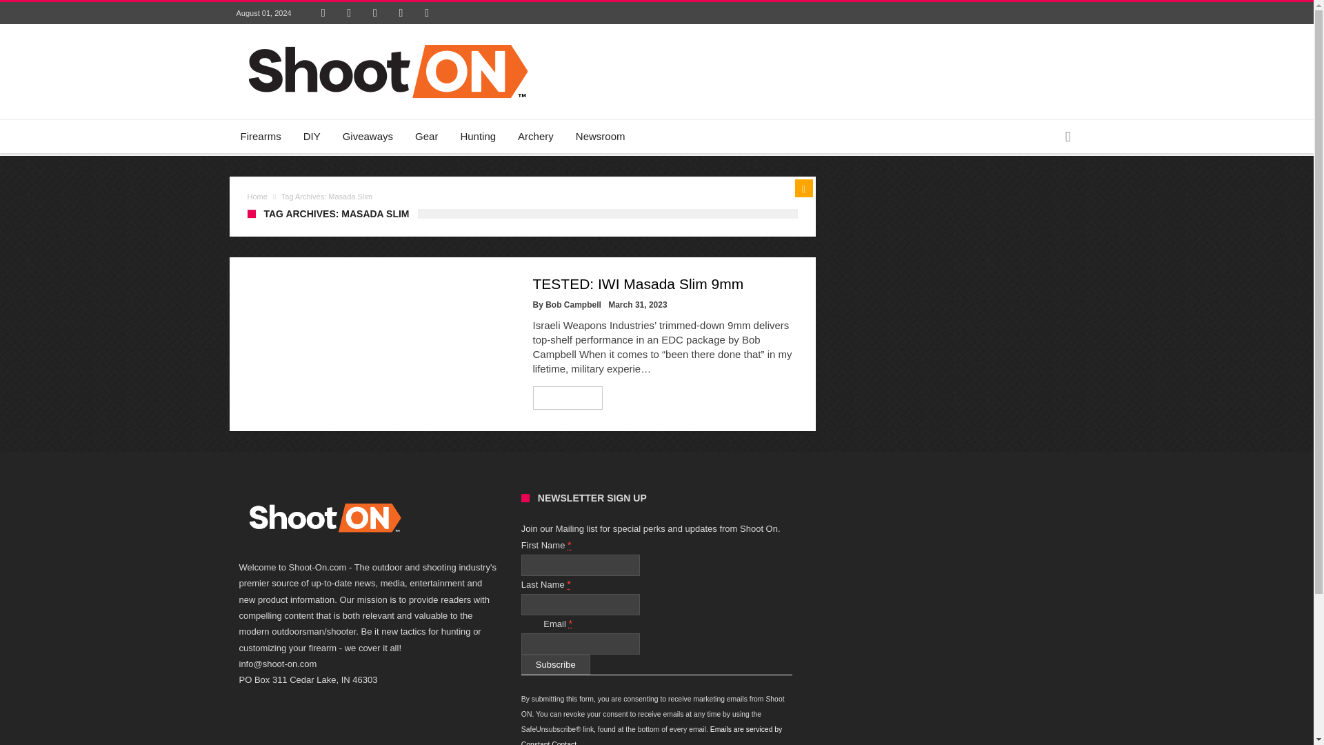 The height and width of the screenshot is (745, 1324). What do you see at coordinates (368, 137) in the screenshot?
I see `Giveaways` at bounding box center [368, 137].